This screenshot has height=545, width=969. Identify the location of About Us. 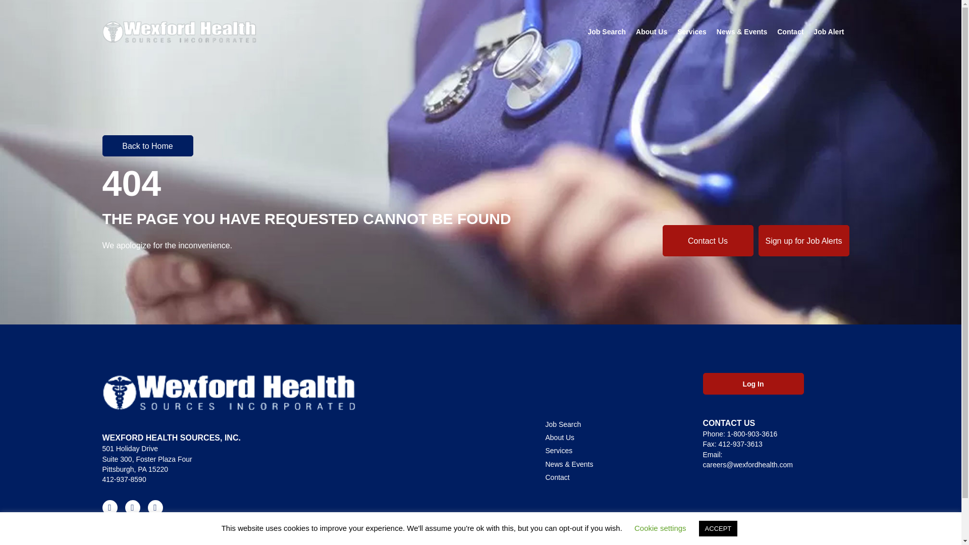
(613, 438).